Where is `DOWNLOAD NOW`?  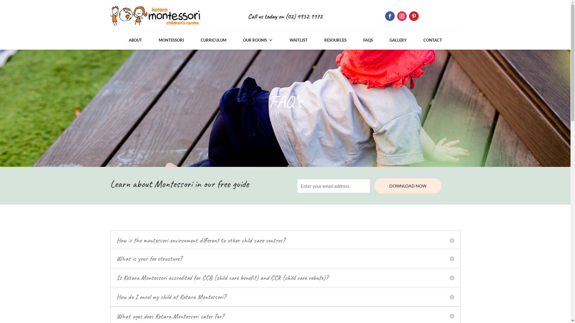 DOWNLOAD NOW is located at coordinates (408, 186).